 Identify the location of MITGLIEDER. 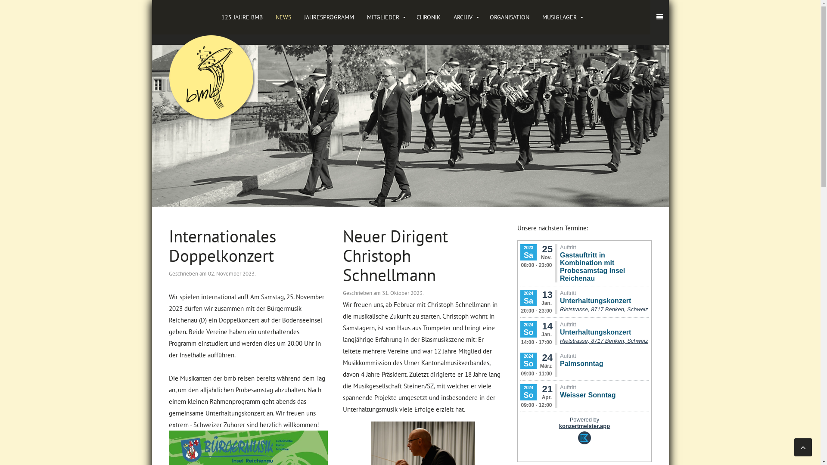
(385, 17).